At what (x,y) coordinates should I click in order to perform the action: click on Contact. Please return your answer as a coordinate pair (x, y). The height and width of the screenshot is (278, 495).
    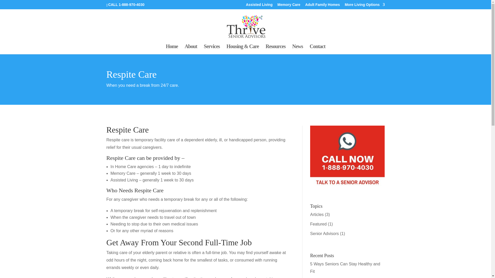
    Looking at the image, I should click on (317, 49).